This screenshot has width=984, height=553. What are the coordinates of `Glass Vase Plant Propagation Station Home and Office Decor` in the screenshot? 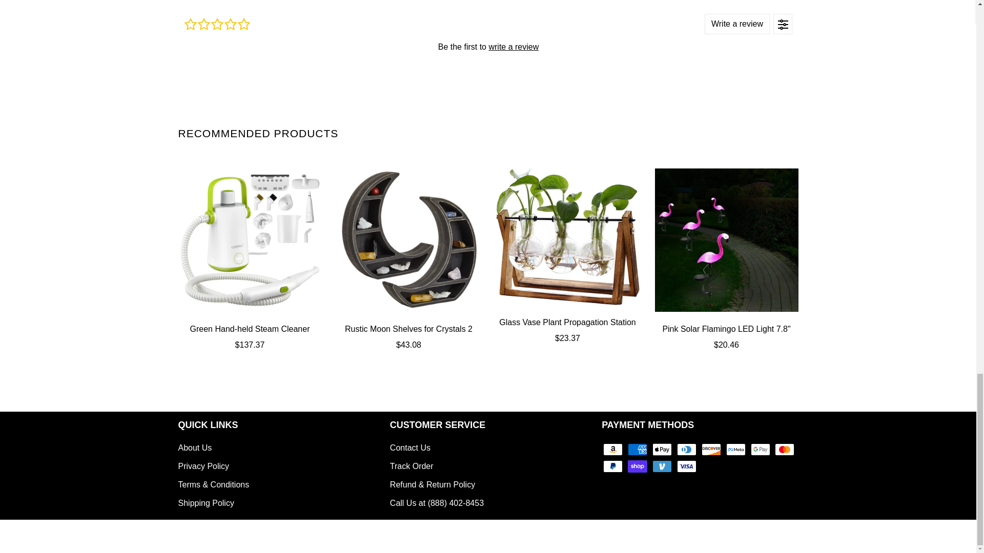 It's located at (568, 330).